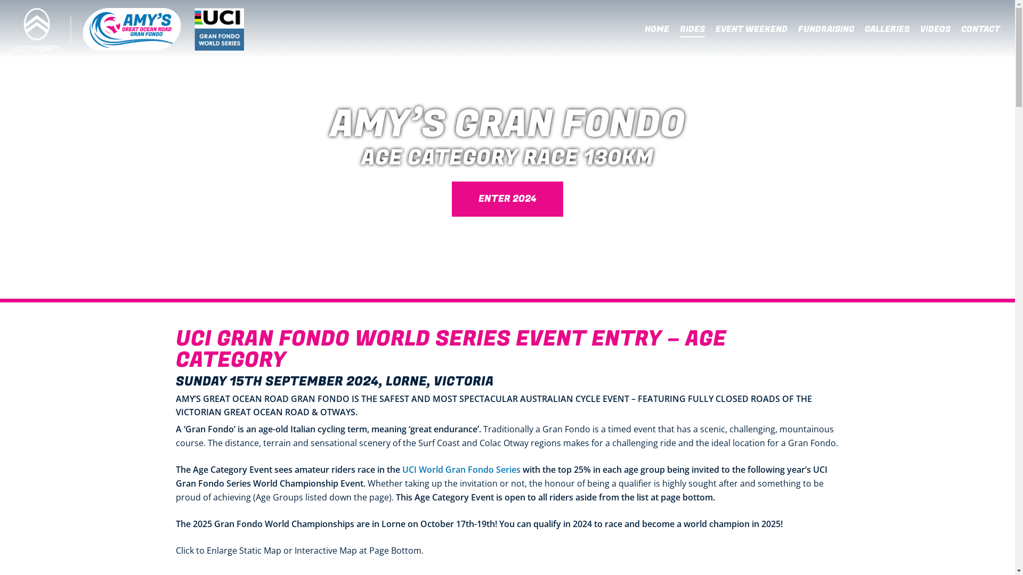  What do you see at coordinates (936, 29) in the screenshot?
I see `VIDEOS` at bounding box center [936, 29].